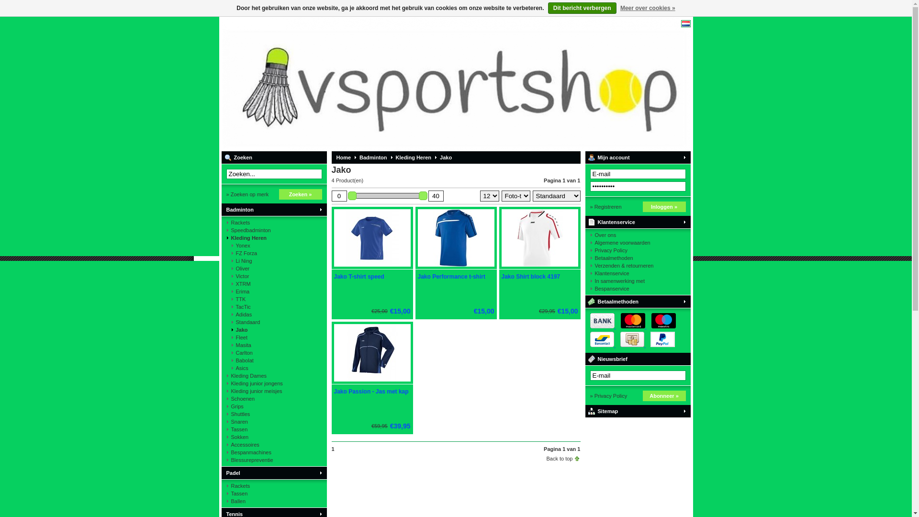 This screenshot has height=517, width=919. I want to click on Over ons, so click(638, 235).